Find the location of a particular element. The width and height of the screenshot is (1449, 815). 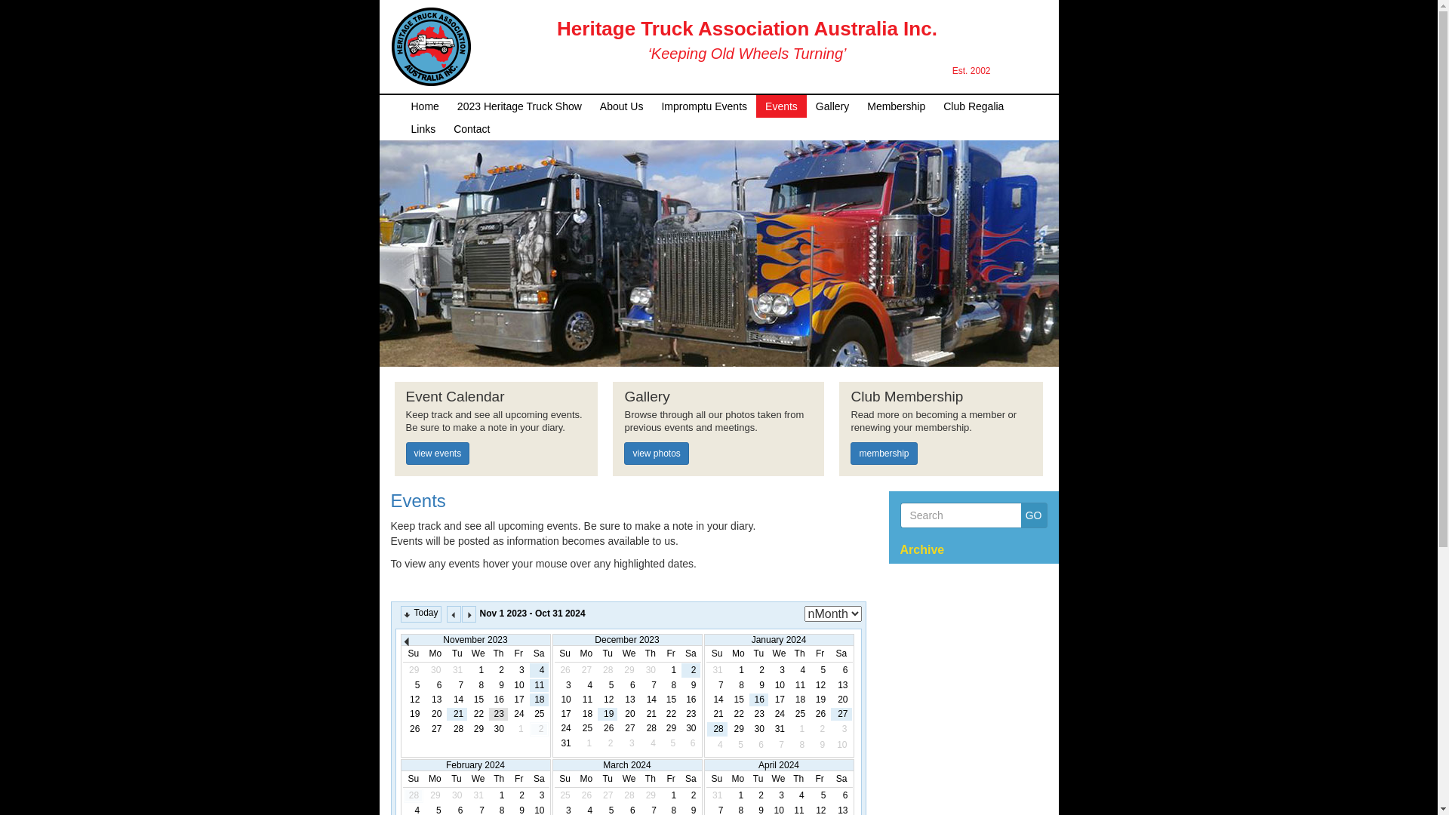

16 is located at coordinates (498, 700).